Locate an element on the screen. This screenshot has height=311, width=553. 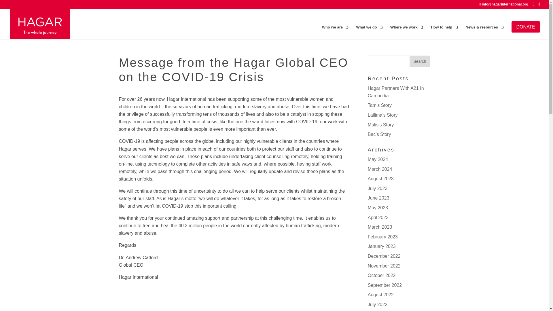
Search is located at coordinates (419, 61).